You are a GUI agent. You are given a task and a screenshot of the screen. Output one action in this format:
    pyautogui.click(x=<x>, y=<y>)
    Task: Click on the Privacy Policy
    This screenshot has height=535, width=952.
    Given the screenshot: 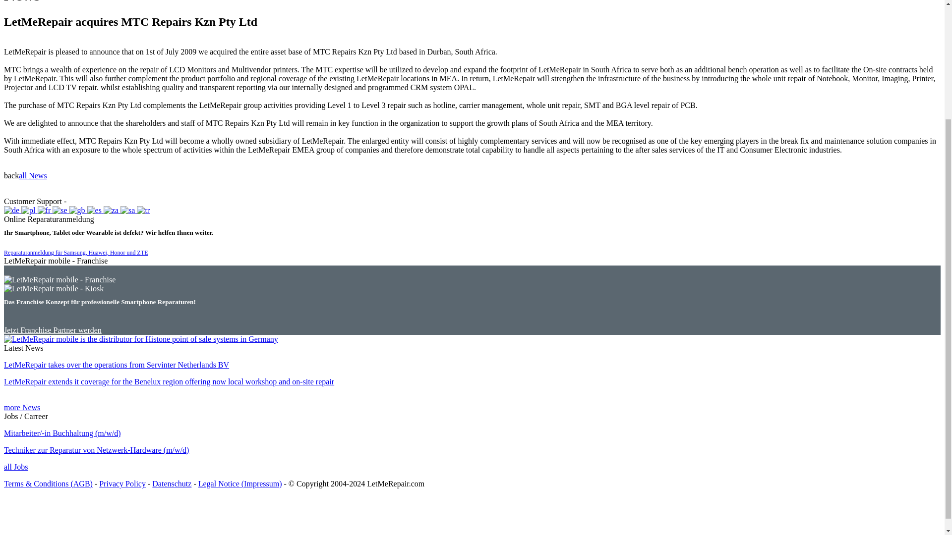 What is the action you would take?
    pyautogui.click(x=122, y=483)
    